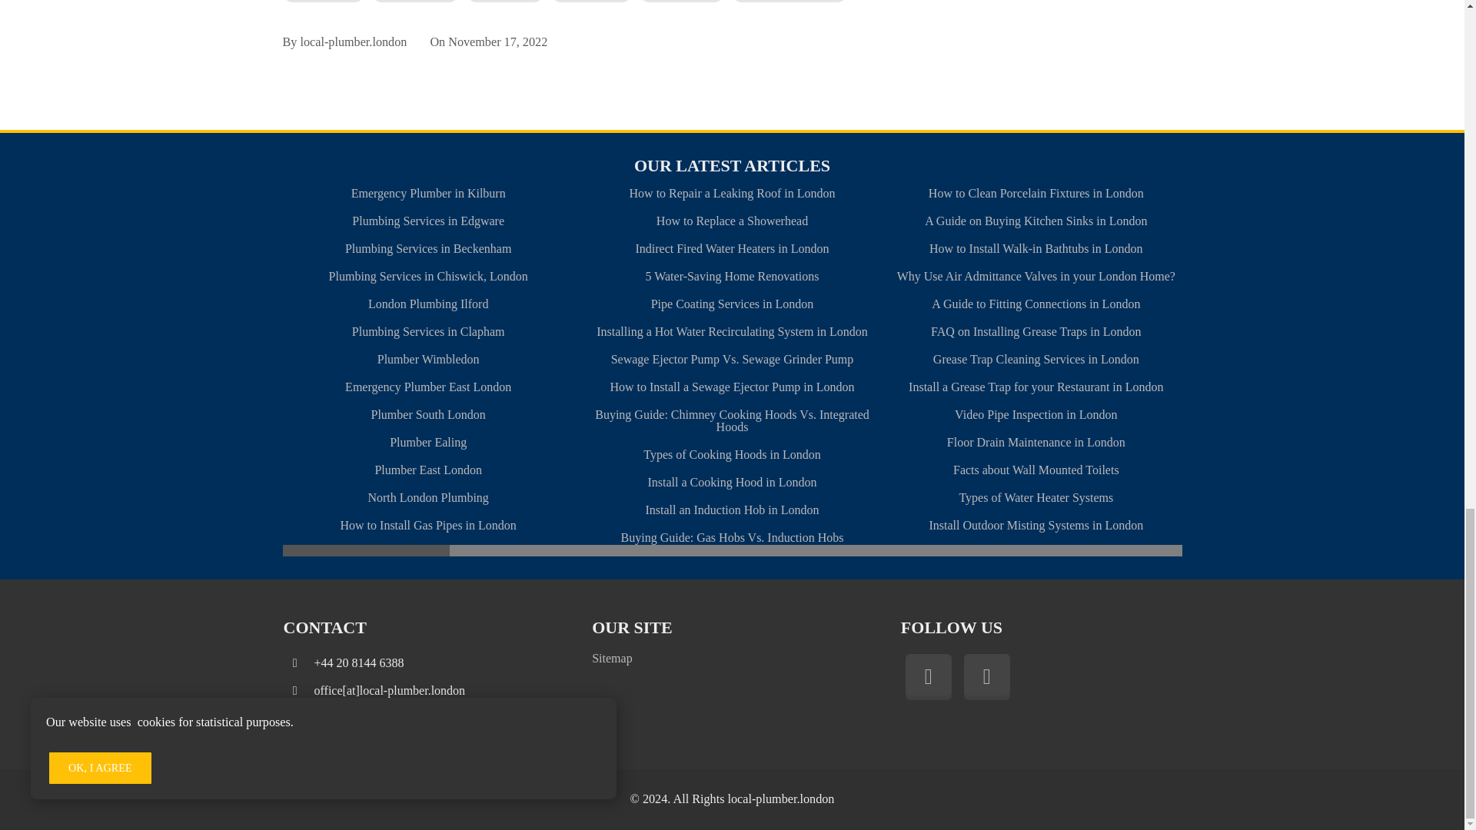  What do you see at coordinates (415, 2) in the screenshot?
I see `plumber in london` at bounding box center [415, 2].